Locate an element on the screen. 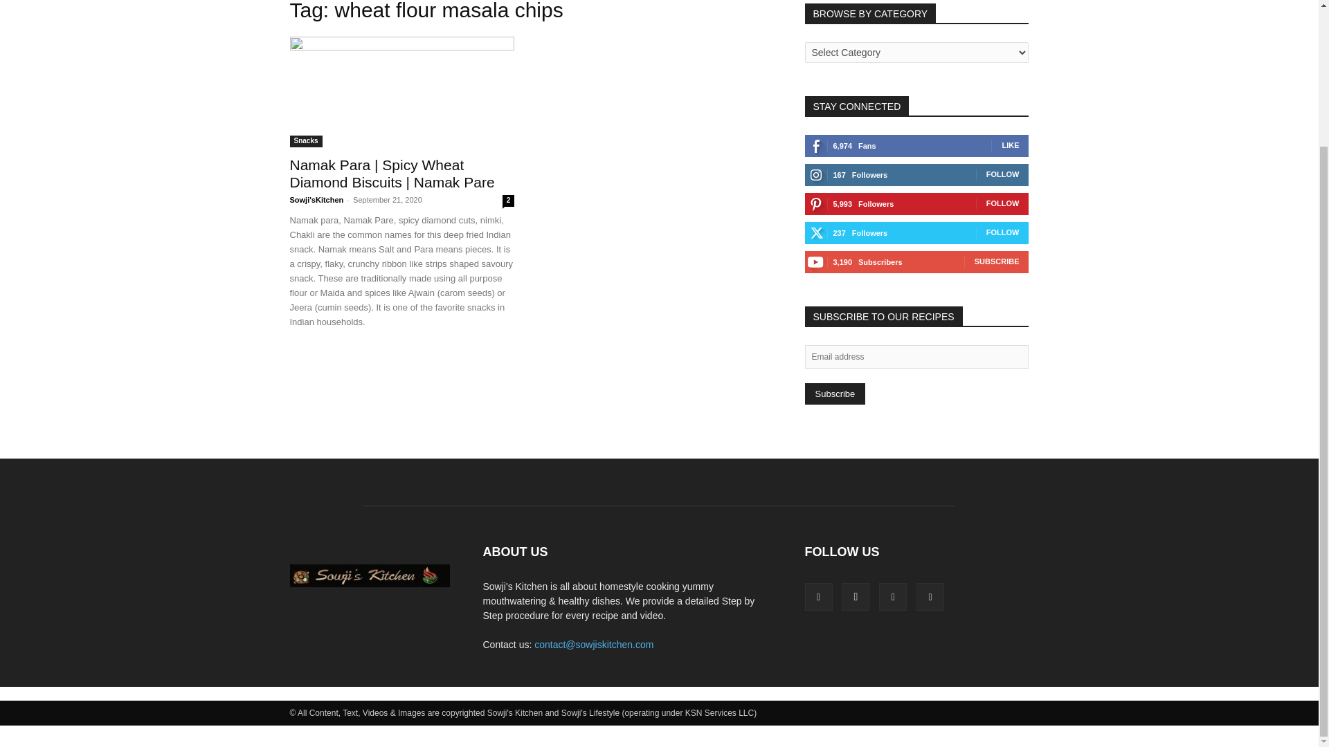 The width and height of the screenshot is (1329, 747). Instagram is located at coordinates (855, 597).